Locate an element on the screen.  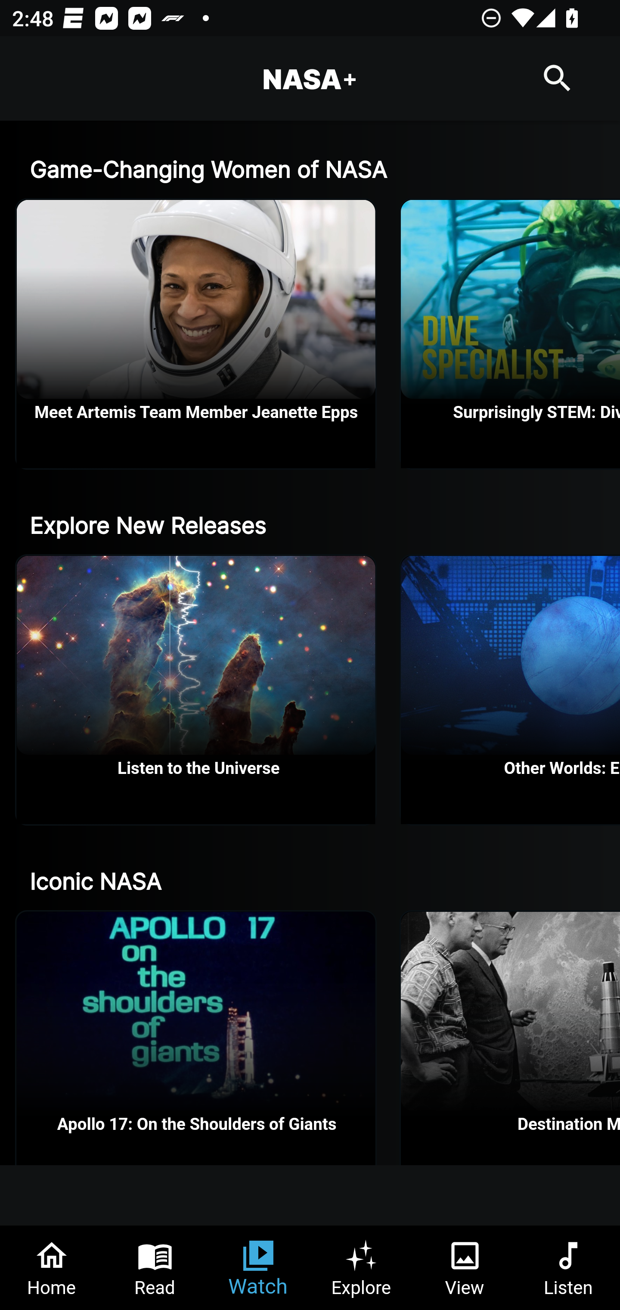
Home
Tab 1 of 6 is located at coordinates (52, 1268).